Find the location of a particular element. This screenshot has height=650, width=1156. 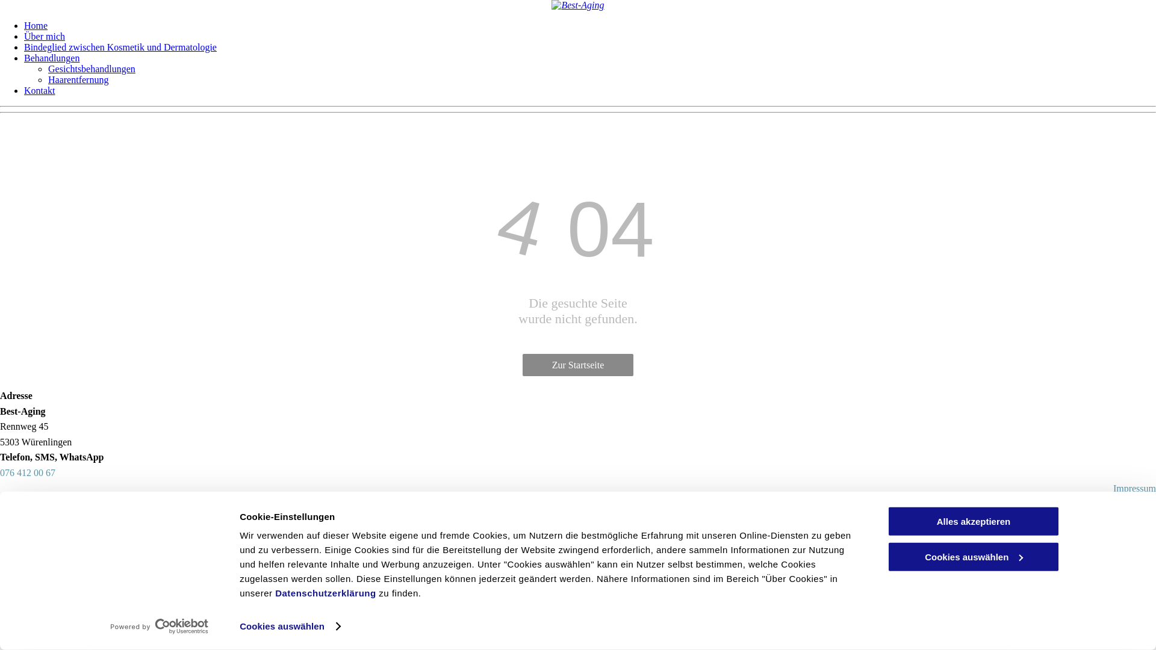

Gesichtsbehandlungen is located at coordinates (92, 69).